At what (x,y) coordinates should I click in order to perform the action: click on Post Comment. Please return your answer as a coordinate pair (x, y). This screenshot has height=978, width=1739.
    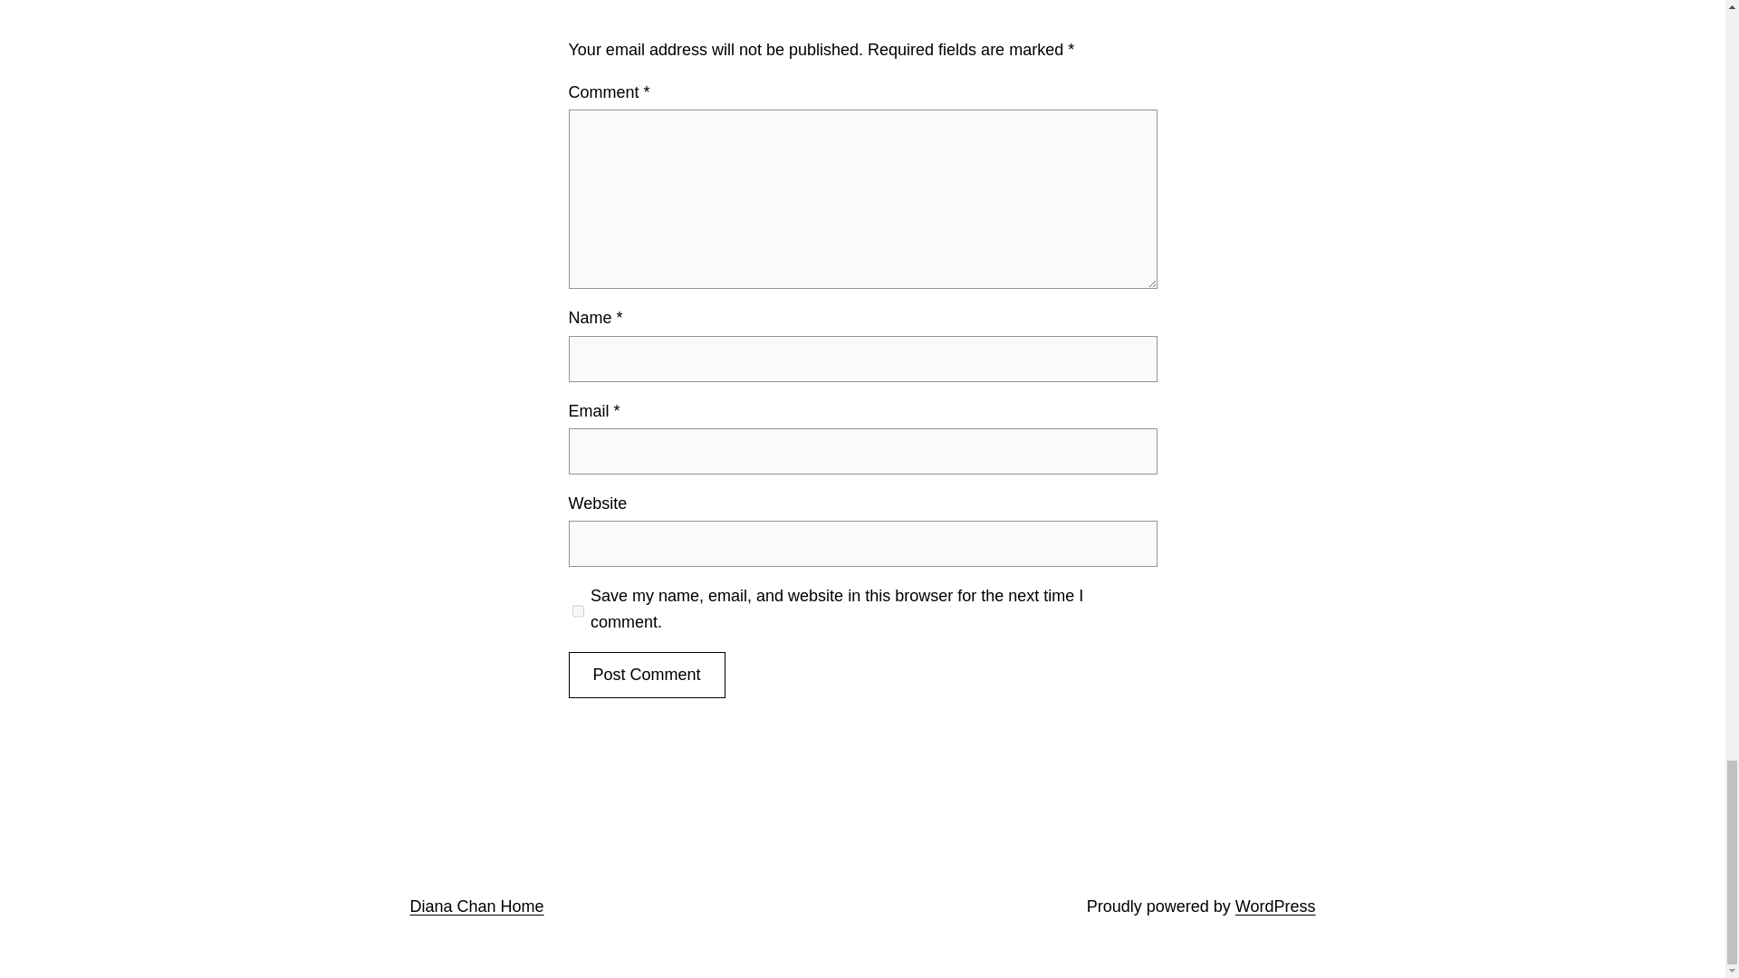
    Looking at the image, I should click on (647, 676).